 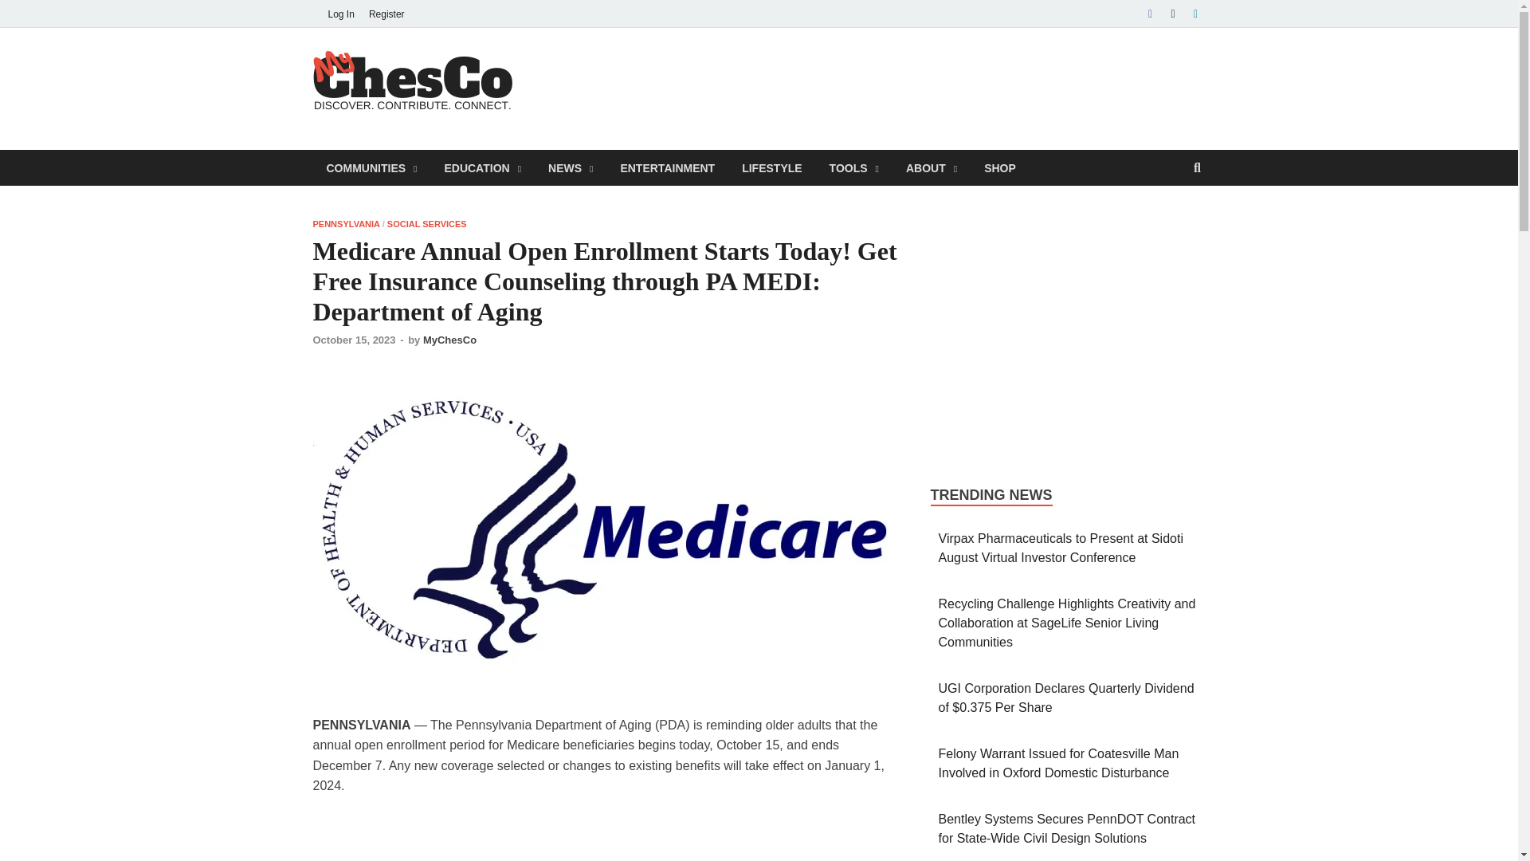 I want to click on MyChesCo Store, so click(x=999, y=167).